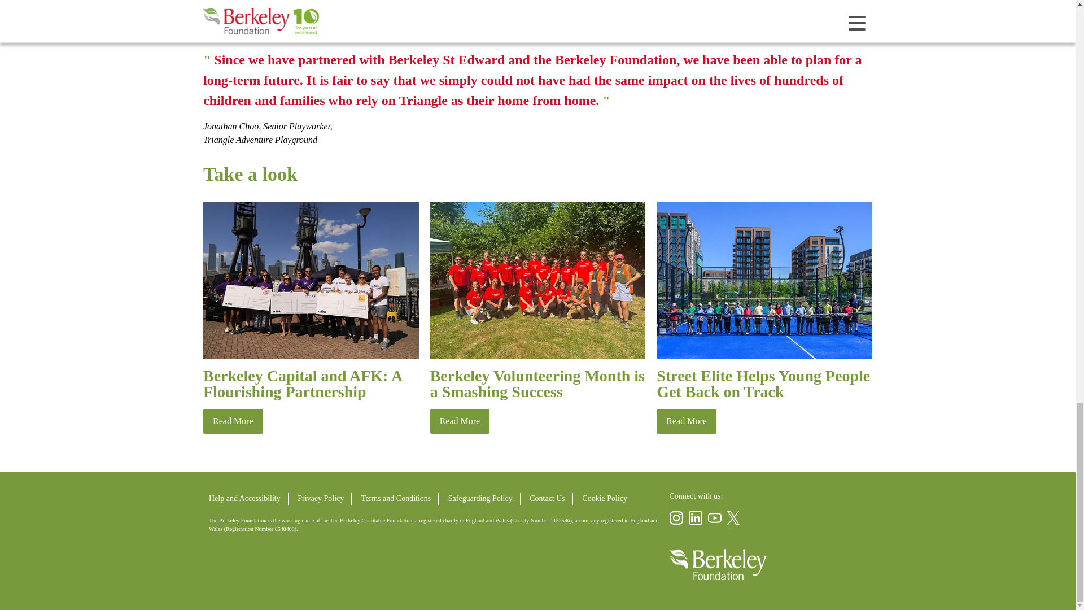  I want to click on Follow us on X, so click(734, 517).